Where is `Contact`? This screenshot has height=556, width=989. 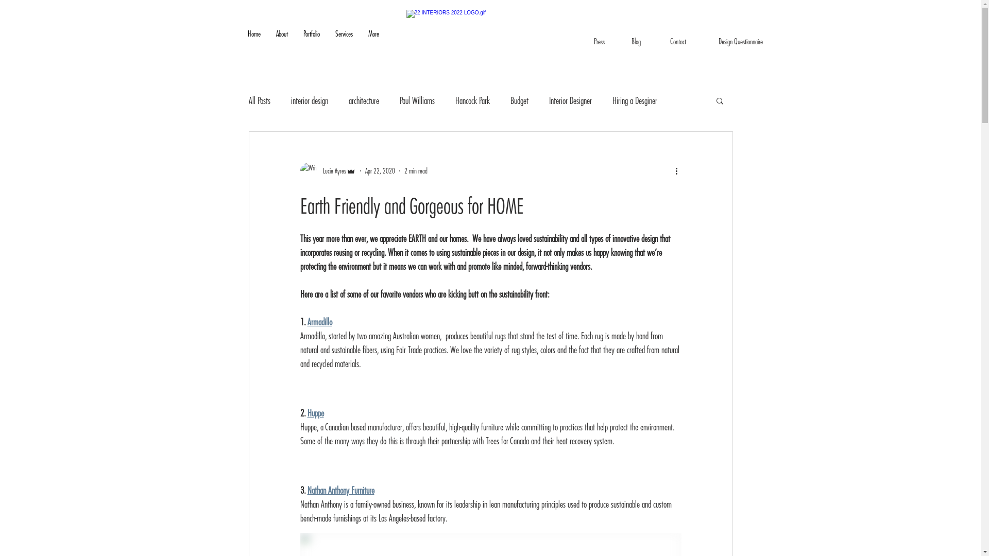 Contact is located at coordinates (678, 41).